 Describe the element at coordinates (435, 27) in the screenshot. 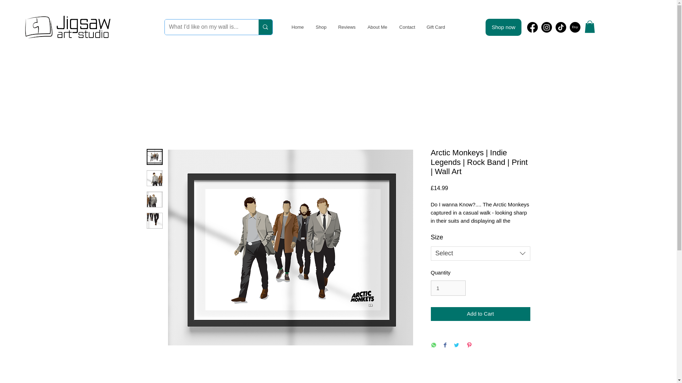

I see `Gift Card` at that location.